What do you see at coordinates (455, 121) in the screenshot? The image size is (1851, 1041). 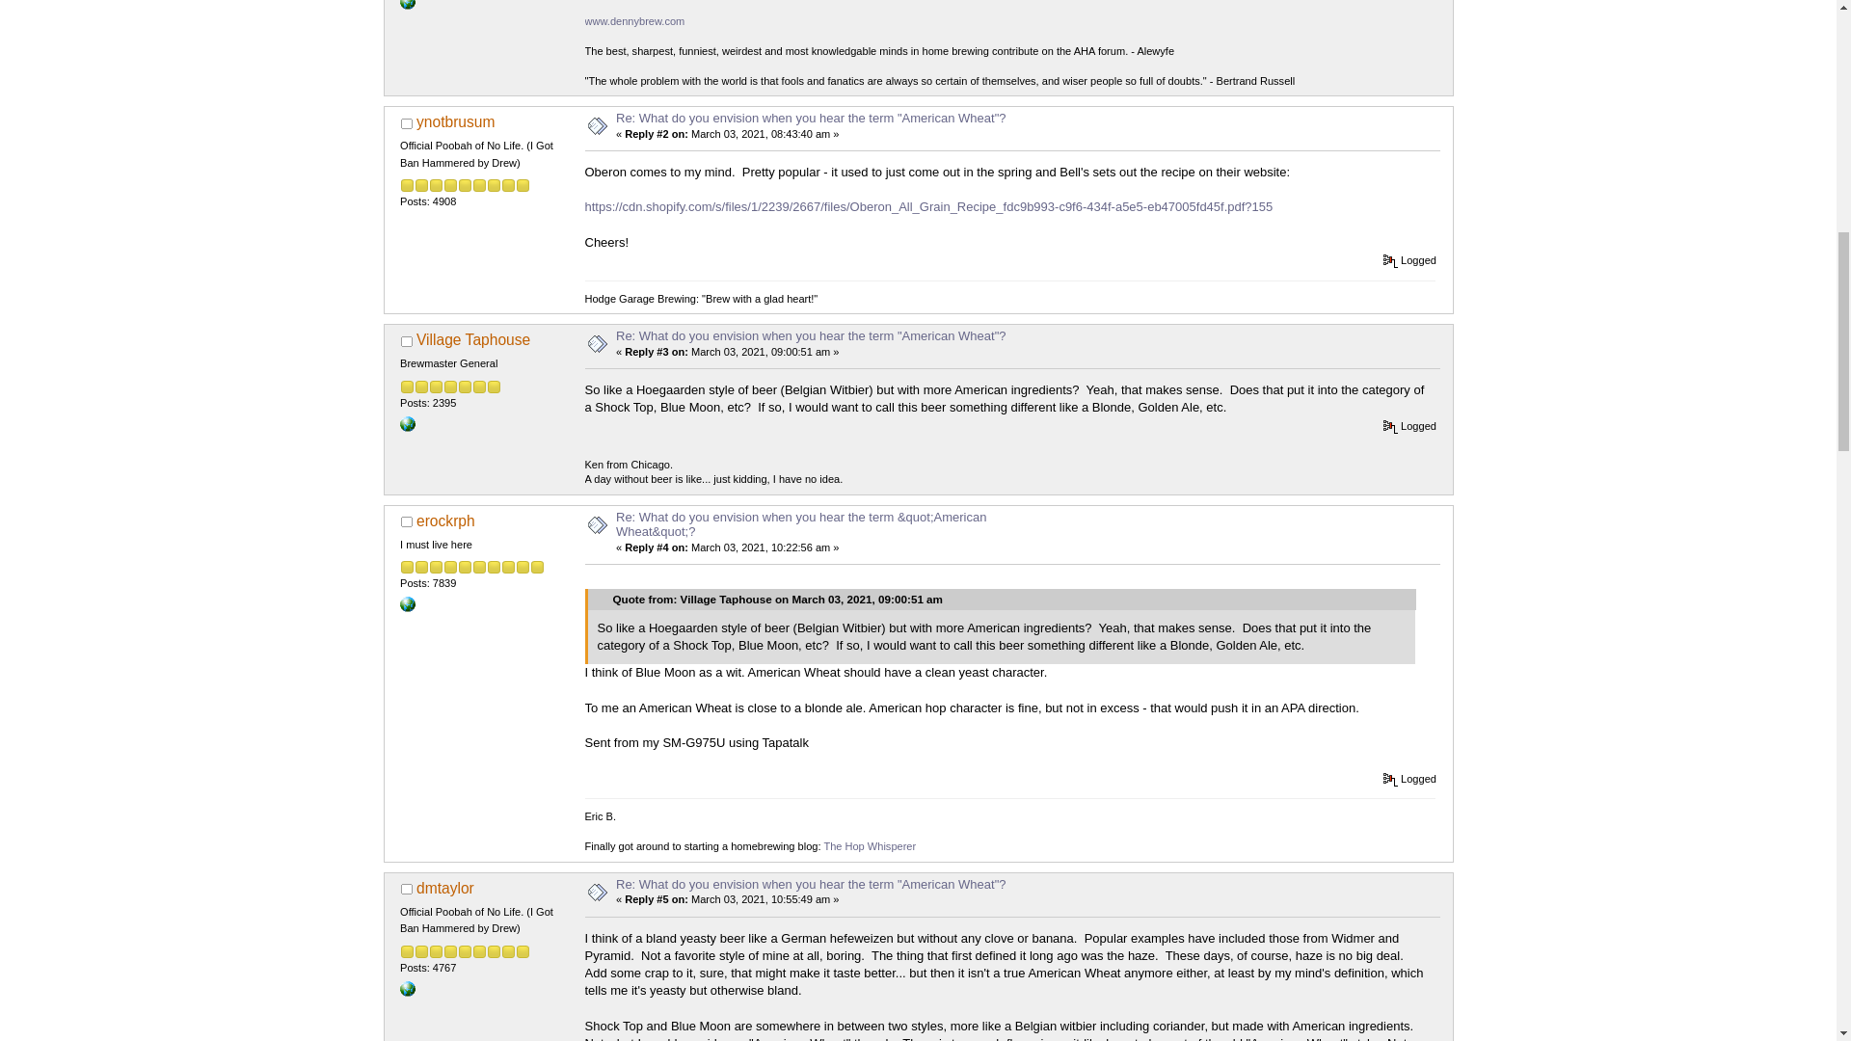 I see `ynotbrusum` at bounding box center [455, 121].